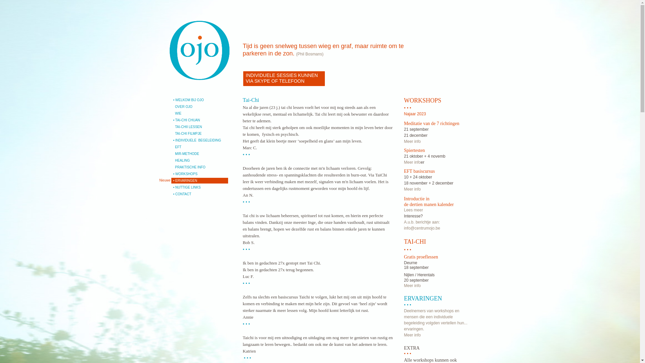 Image resolution: width=645 pixels, height=363 pixels. Describe the element at coordinates (412, 162) in the screenshot. I see `Meer info` at that location.